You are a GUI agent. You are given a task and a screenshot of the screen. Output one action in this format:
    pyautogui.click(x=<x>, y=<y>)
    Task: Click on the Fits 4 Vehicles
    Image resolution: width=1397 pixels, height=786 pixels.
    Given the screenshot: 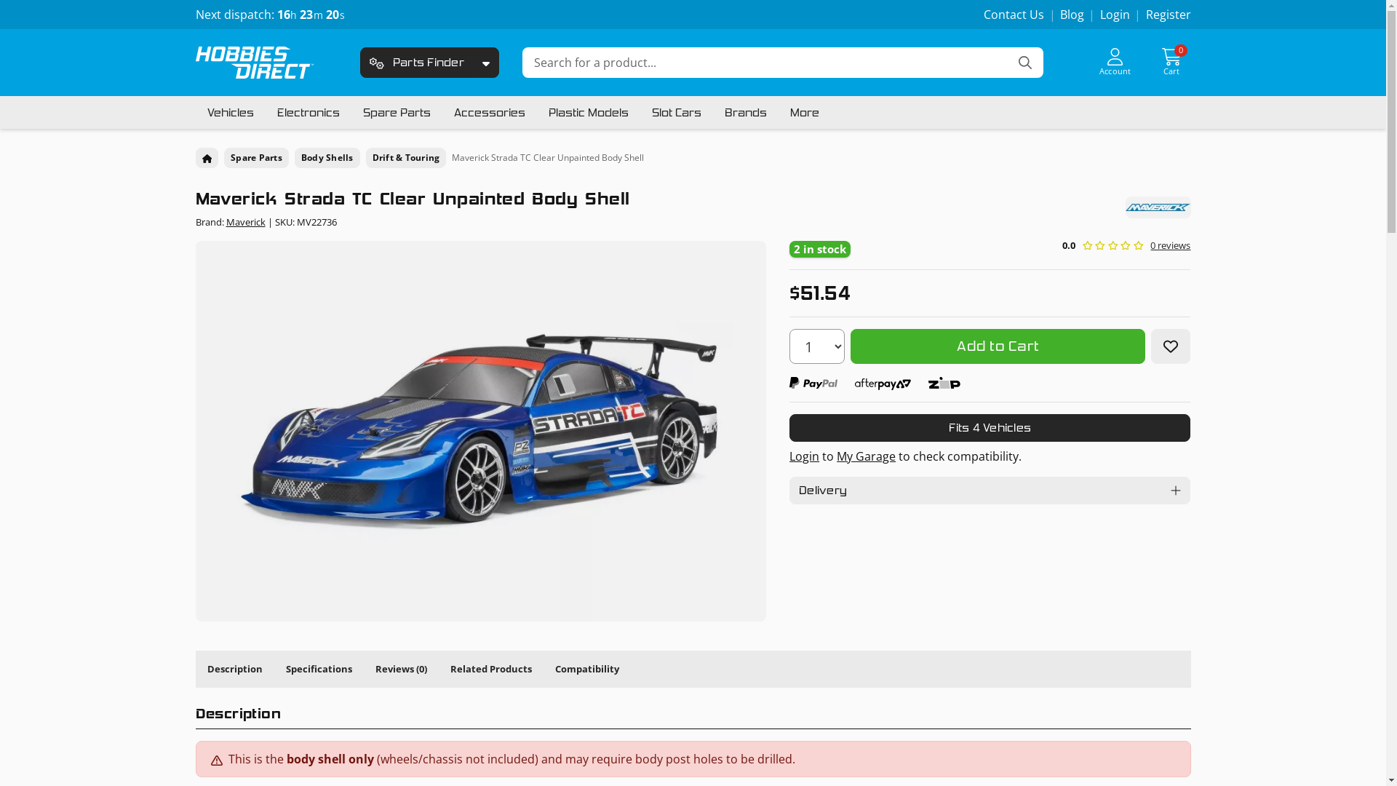 What is the action you would take?
    pyautogui.click(x=990, y=428)
    